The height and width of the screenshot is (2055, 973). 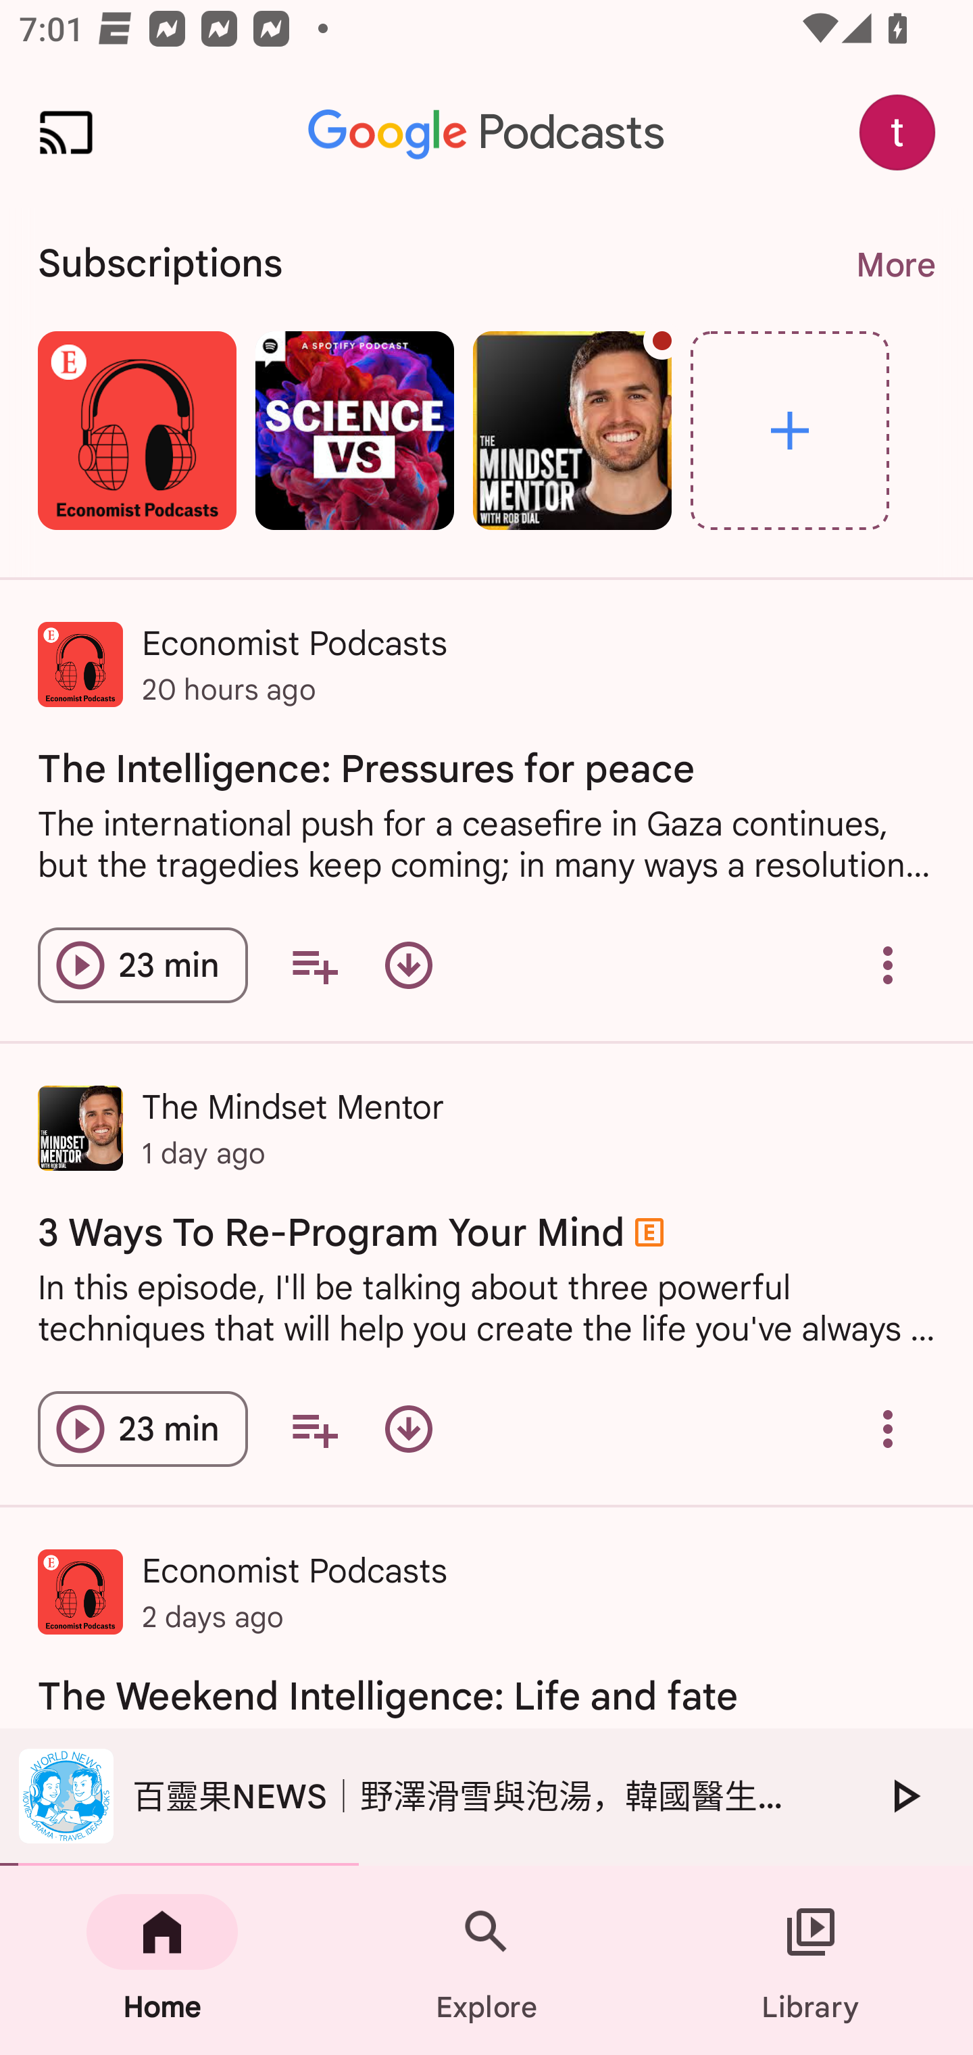 I want to click on Explore, so click(x=790, y=430).